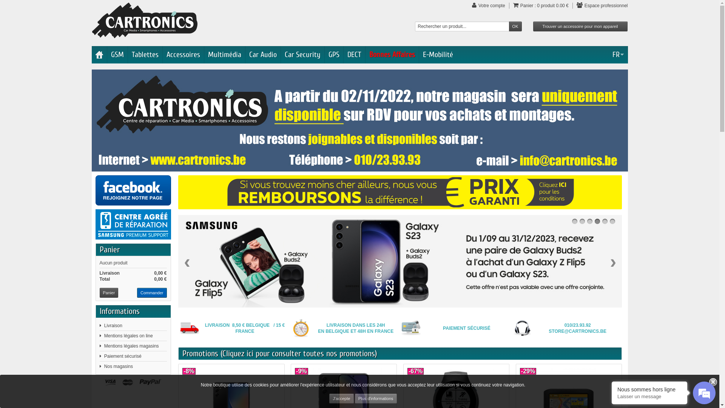 Image resolution: width=725 pixels, height=408 pixels. What do you see at coordinates (99, 55) in the screenshot?
I see `Accueil` at bounding box center [99, 55].